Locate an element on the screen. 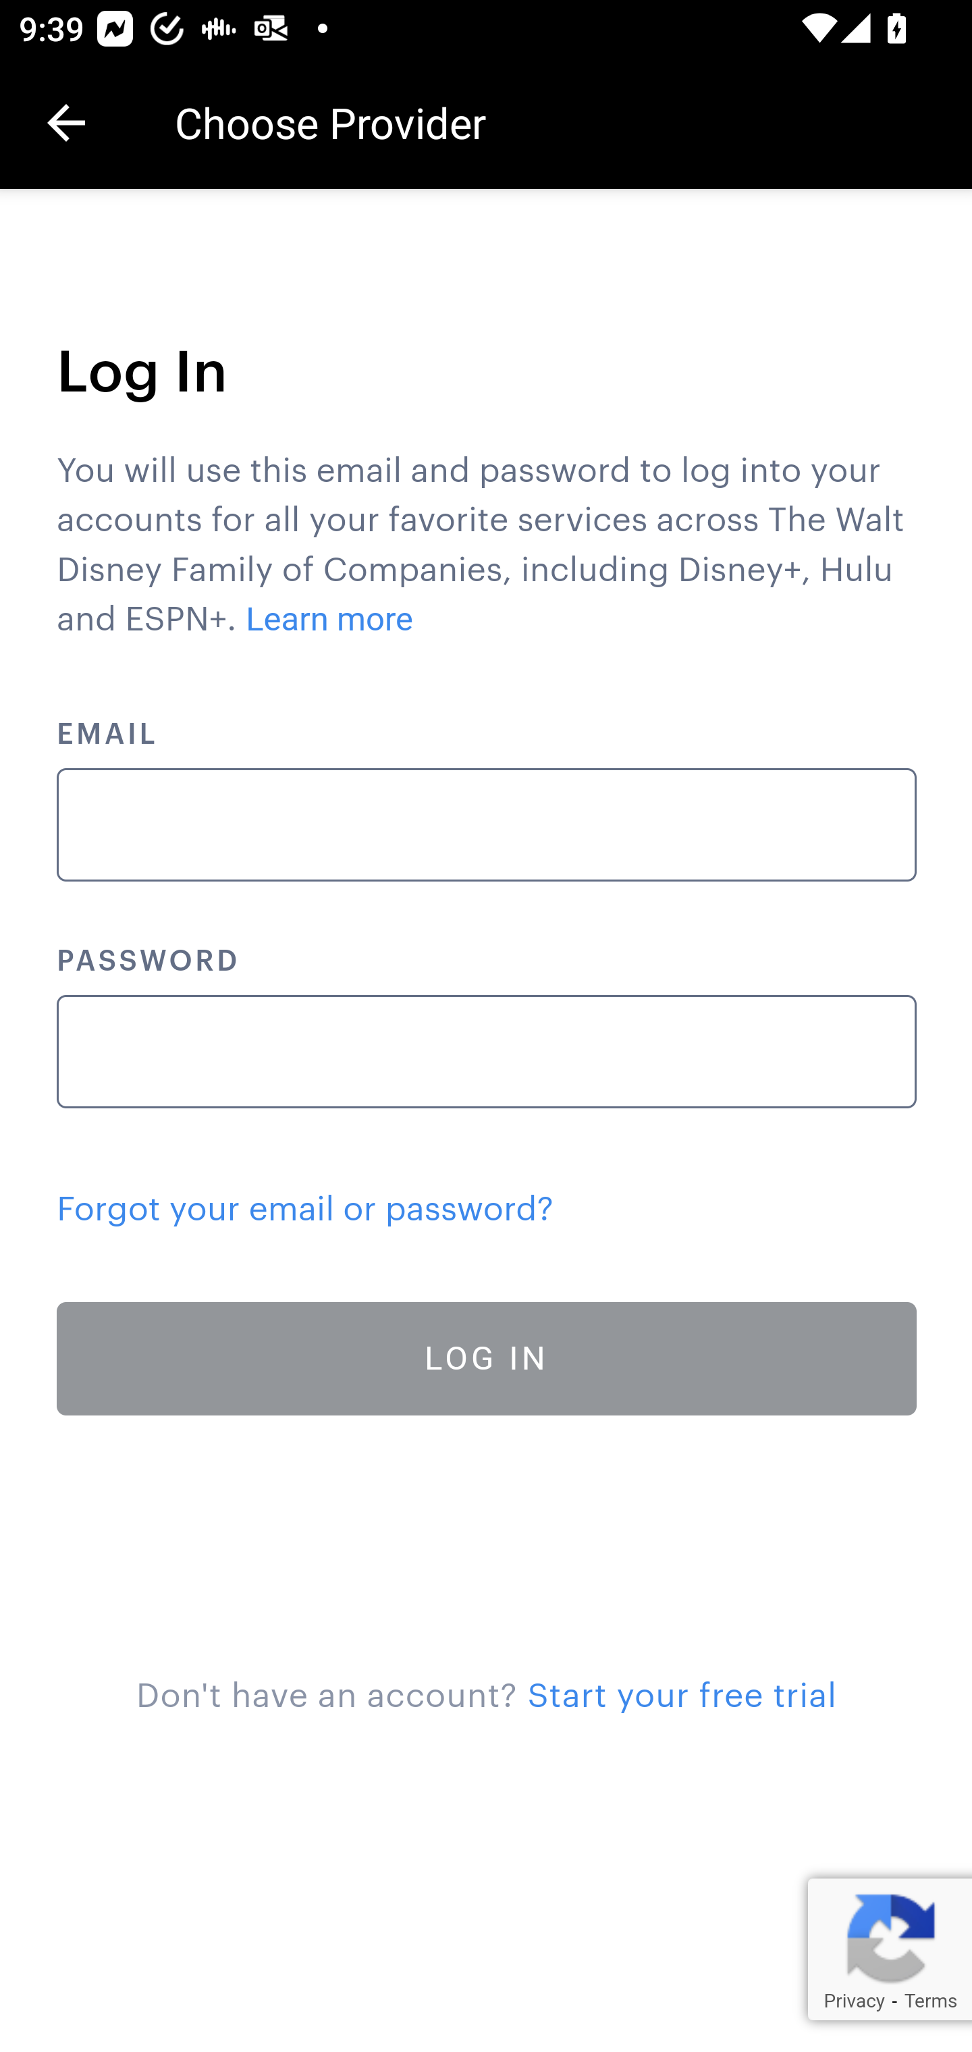 This screenshot has height=2052, width=972. Navigate up is located at coordinates (66, 123).